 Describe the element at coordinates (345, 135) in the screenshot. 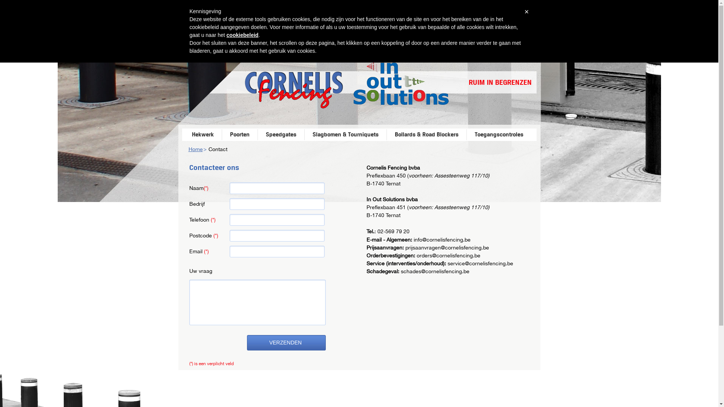

I see `Slagbomen & Tourniquets` at that location.